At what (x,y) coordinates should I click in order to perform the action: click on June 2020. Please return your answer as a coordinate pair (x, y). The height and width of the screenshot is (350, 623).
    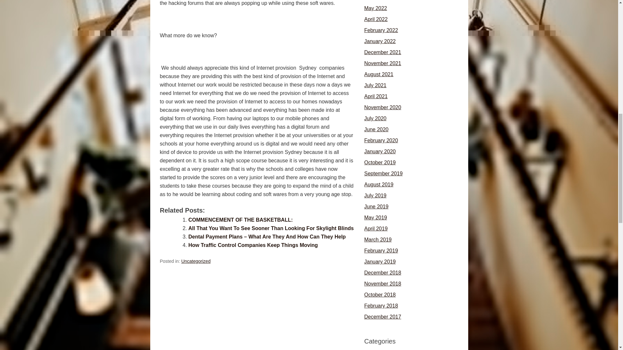
    Looking at the image, I should click on (376, 129).